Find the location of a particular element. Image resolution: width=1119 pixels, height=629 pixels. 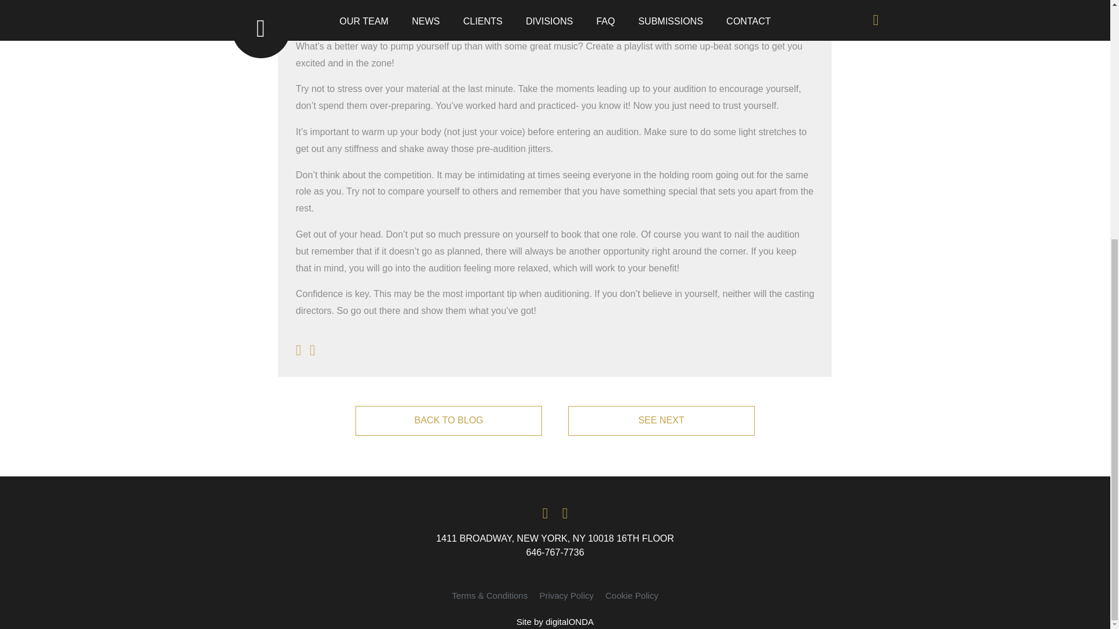

Cookie Policy is located at coordinates (632, 595).